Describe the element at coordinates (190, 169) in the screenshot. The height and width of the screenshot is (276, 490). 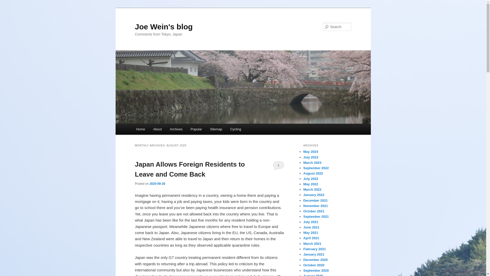
I see `Japan Allows Foreign Residents to Leave and Come Back` at that location.